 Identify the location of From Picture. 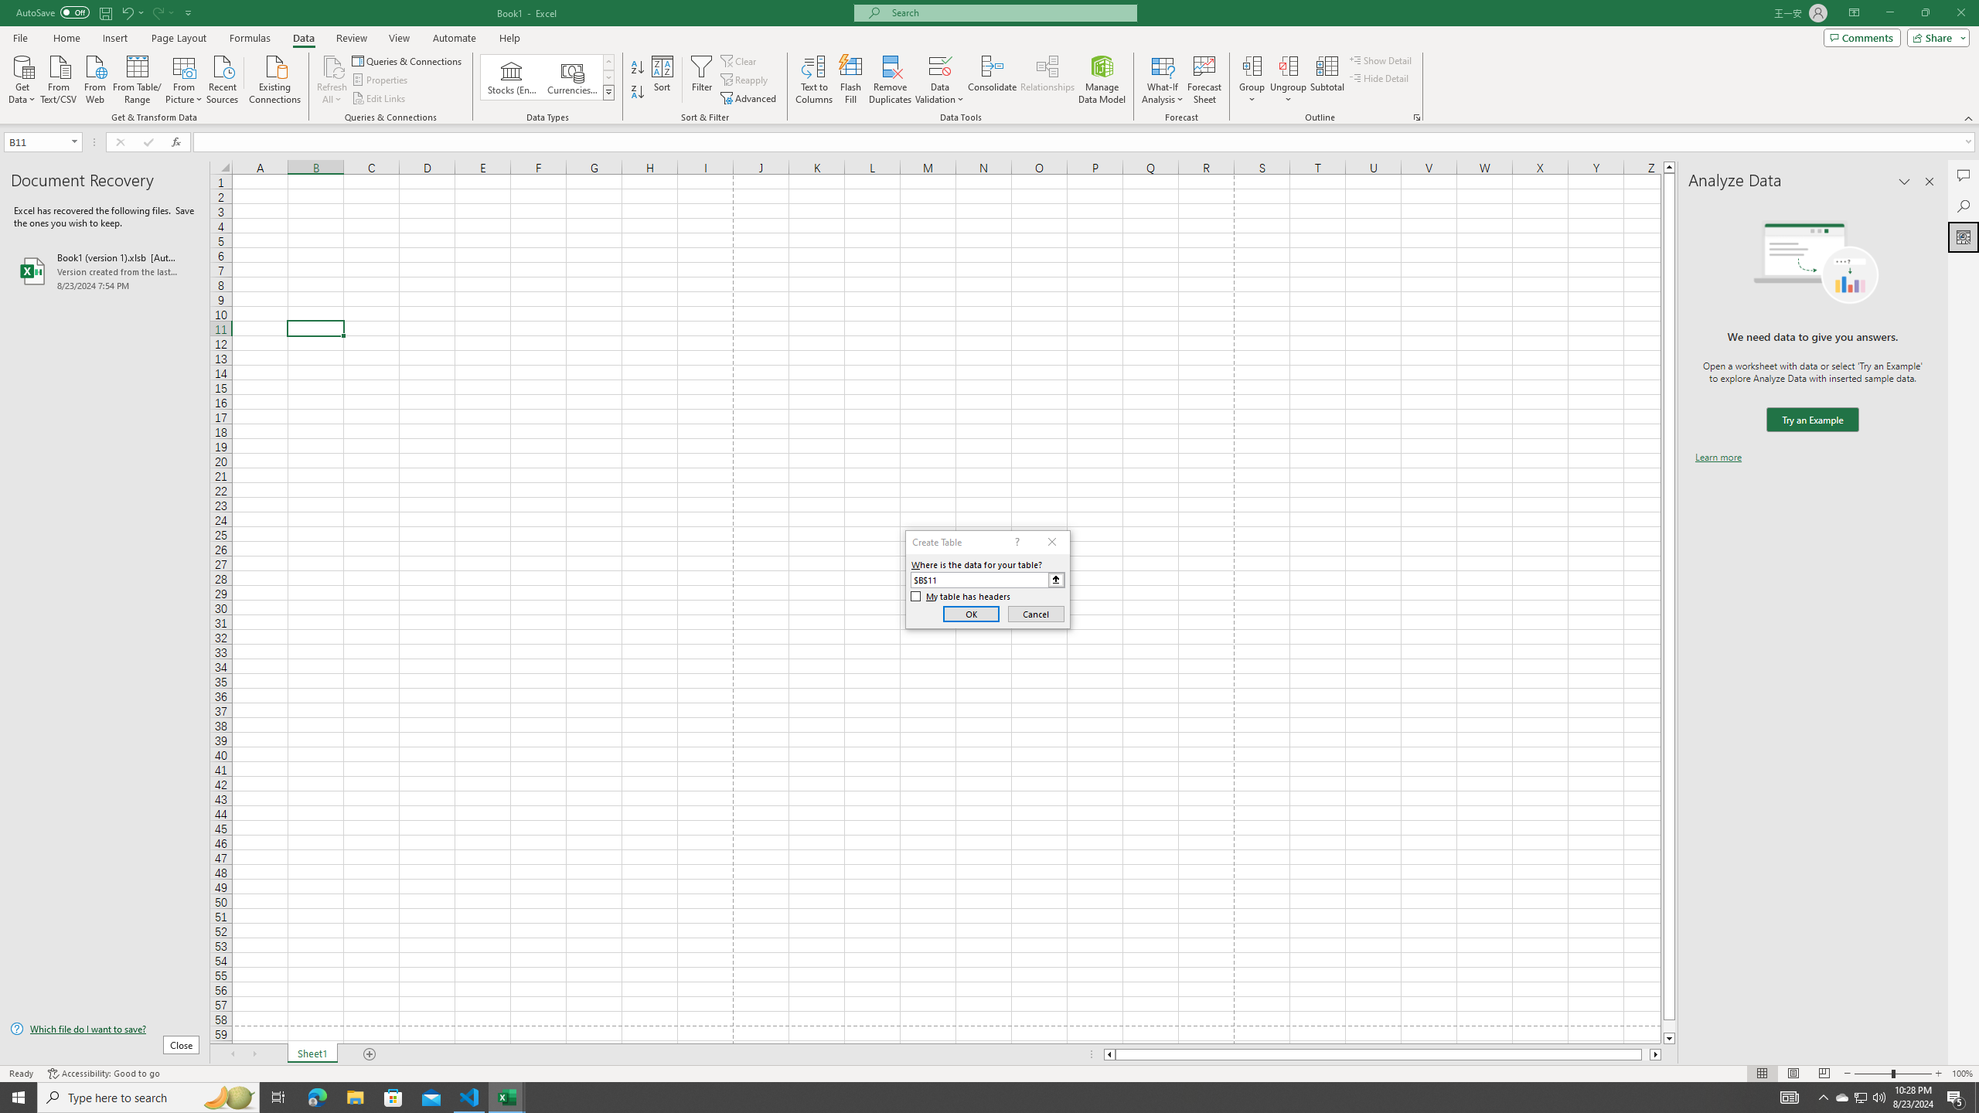
(185, 78).